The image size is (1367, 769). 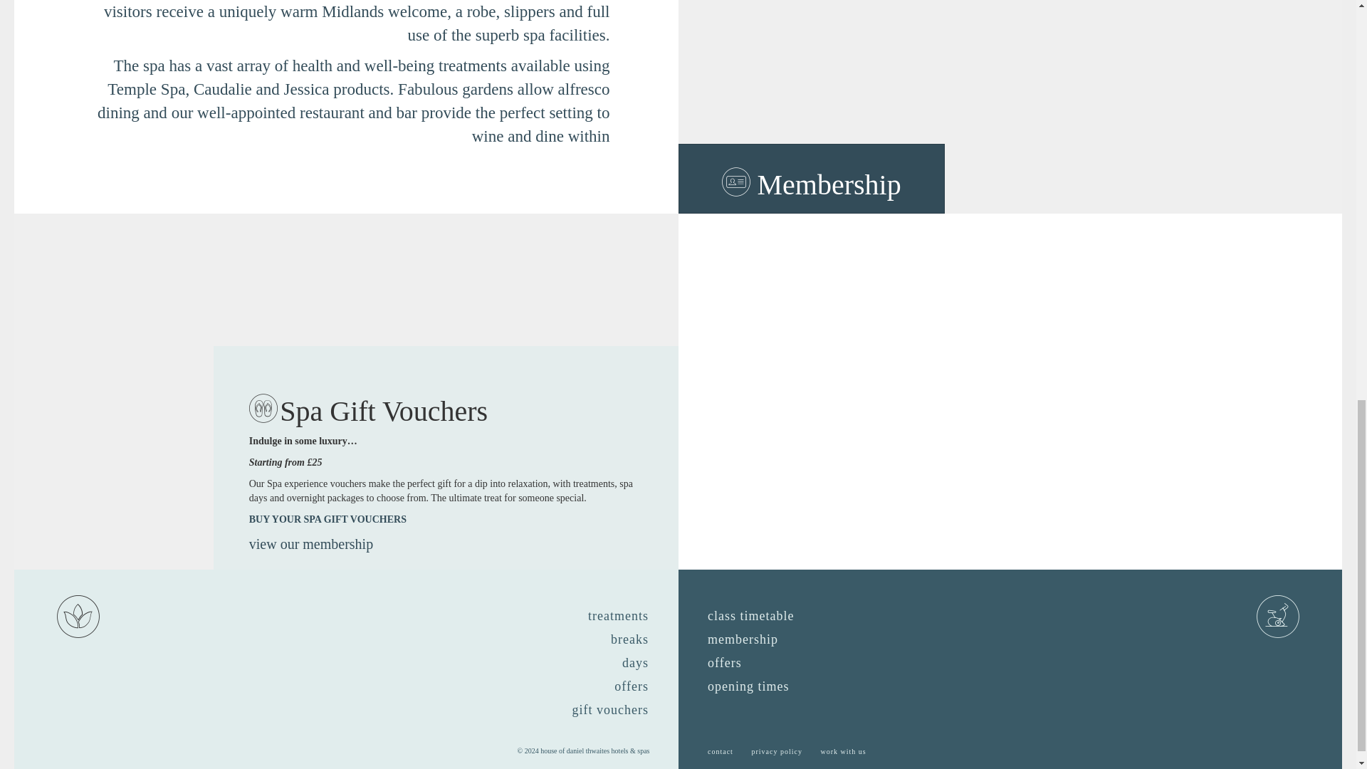 I want to click on opening times, so click(x=748, y=687).